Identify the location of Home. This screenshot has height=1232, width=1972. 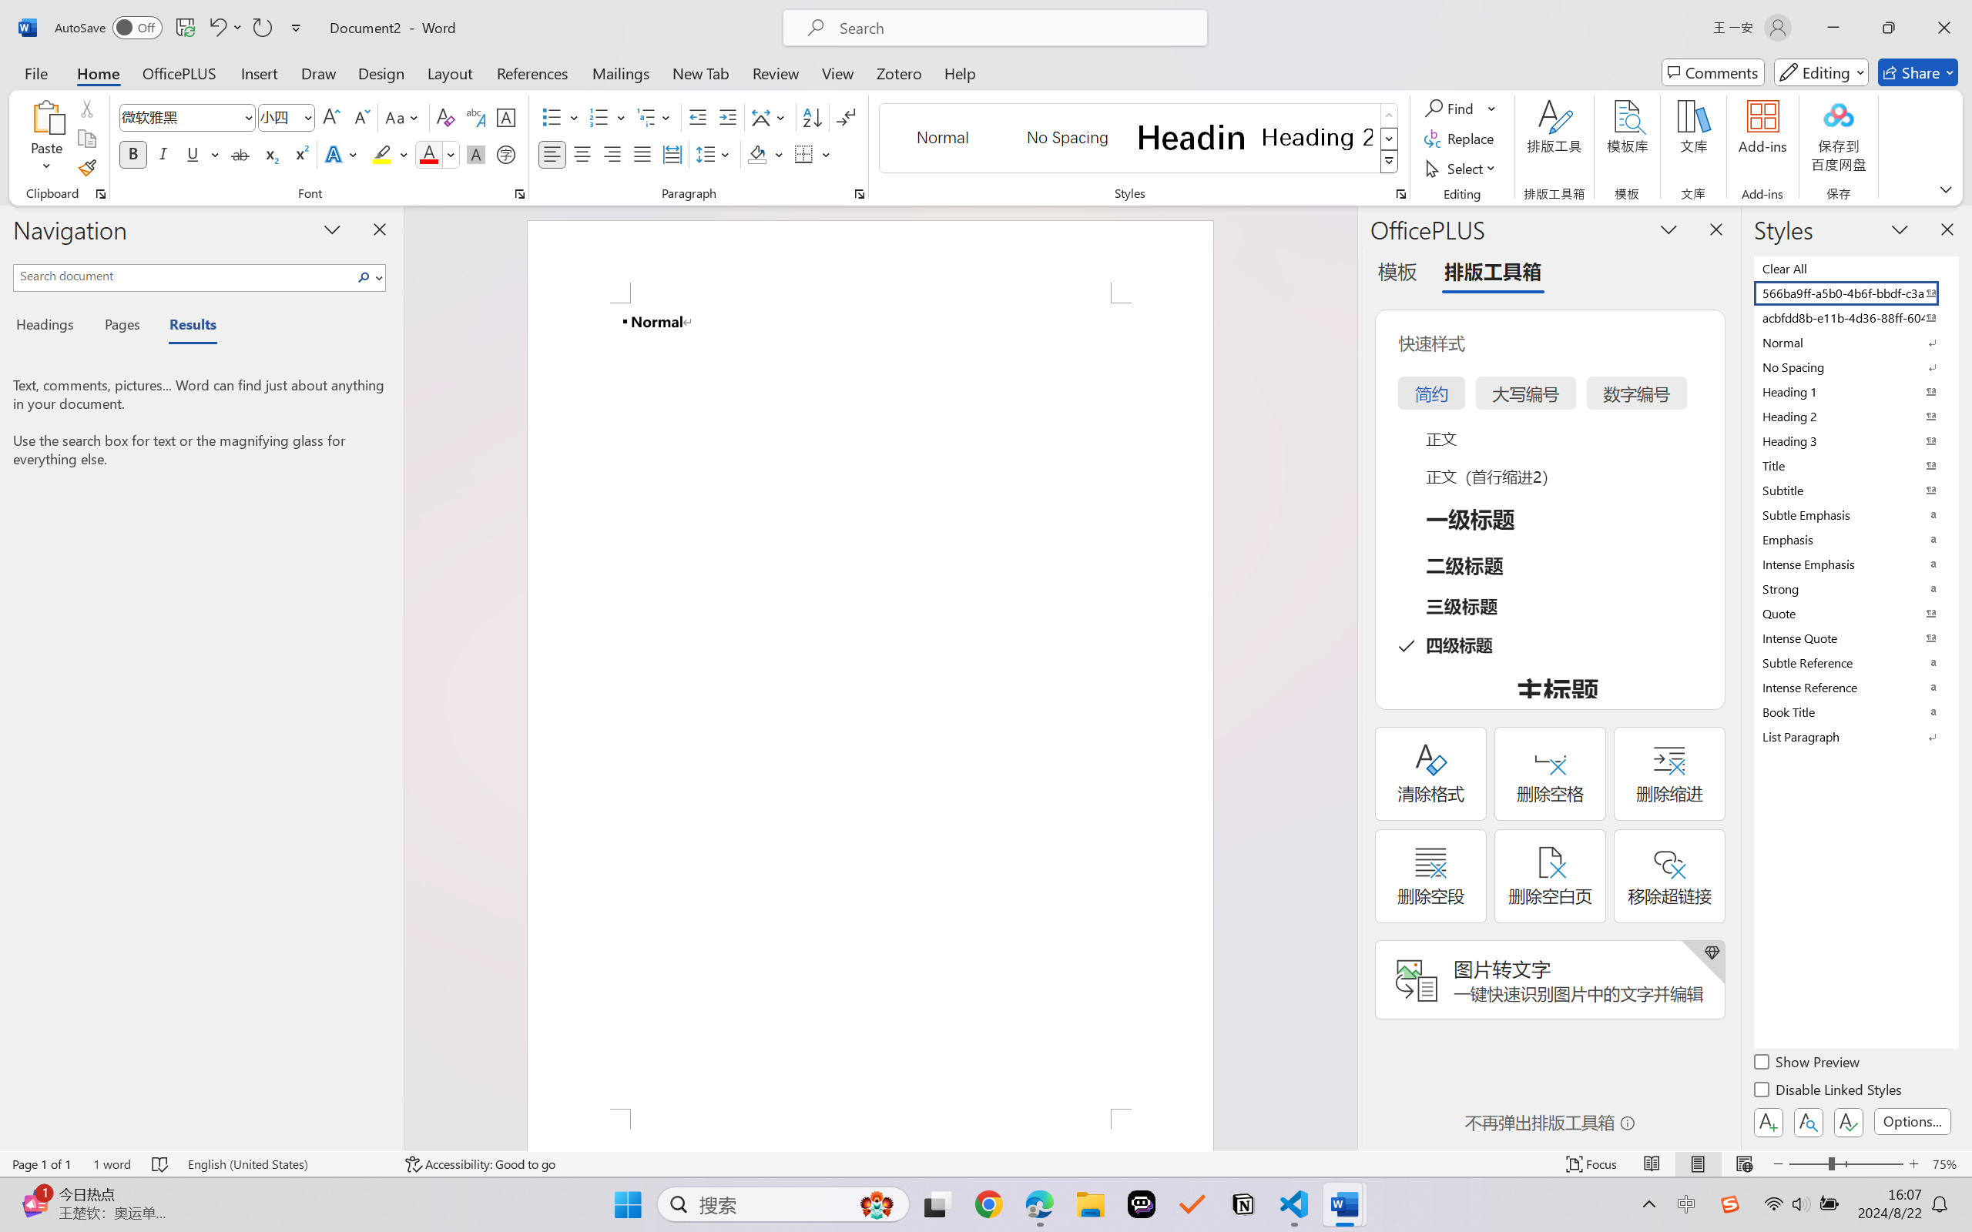
(99, 72).